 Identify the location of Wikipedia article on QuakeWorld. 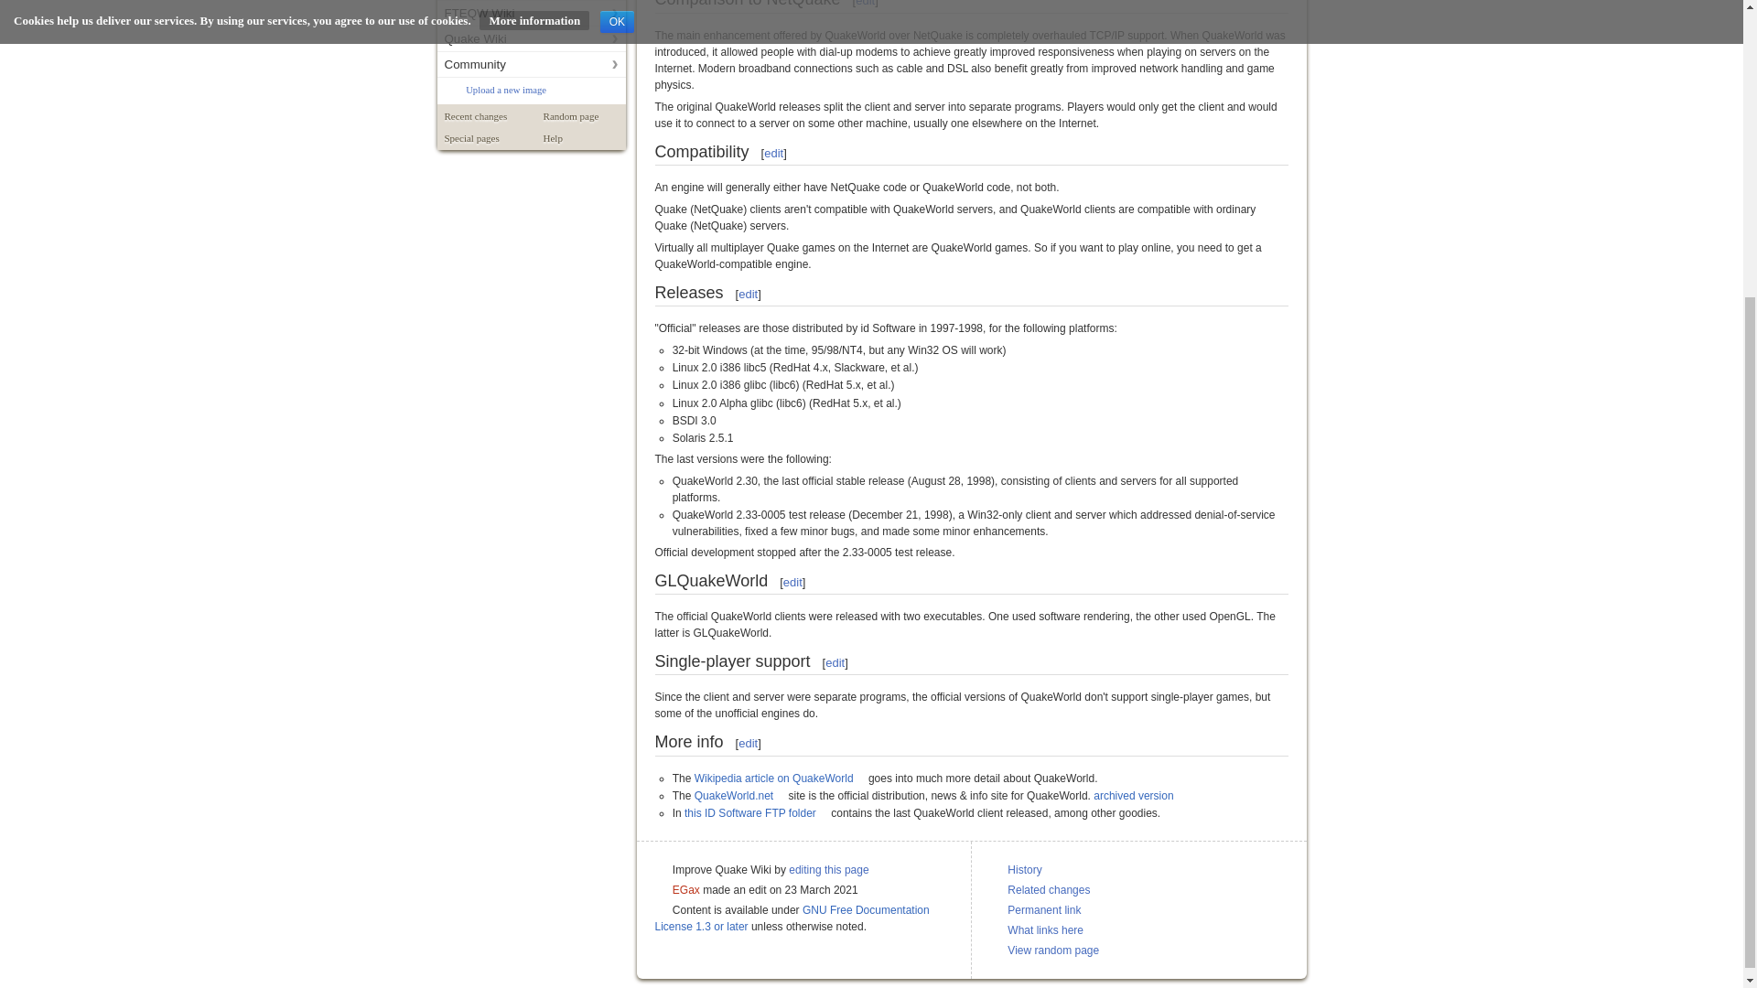
(780, 778).